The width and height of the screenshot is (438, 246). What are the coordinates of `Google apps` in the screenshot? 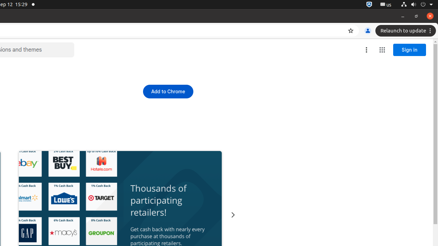 It's located at (382, 50).